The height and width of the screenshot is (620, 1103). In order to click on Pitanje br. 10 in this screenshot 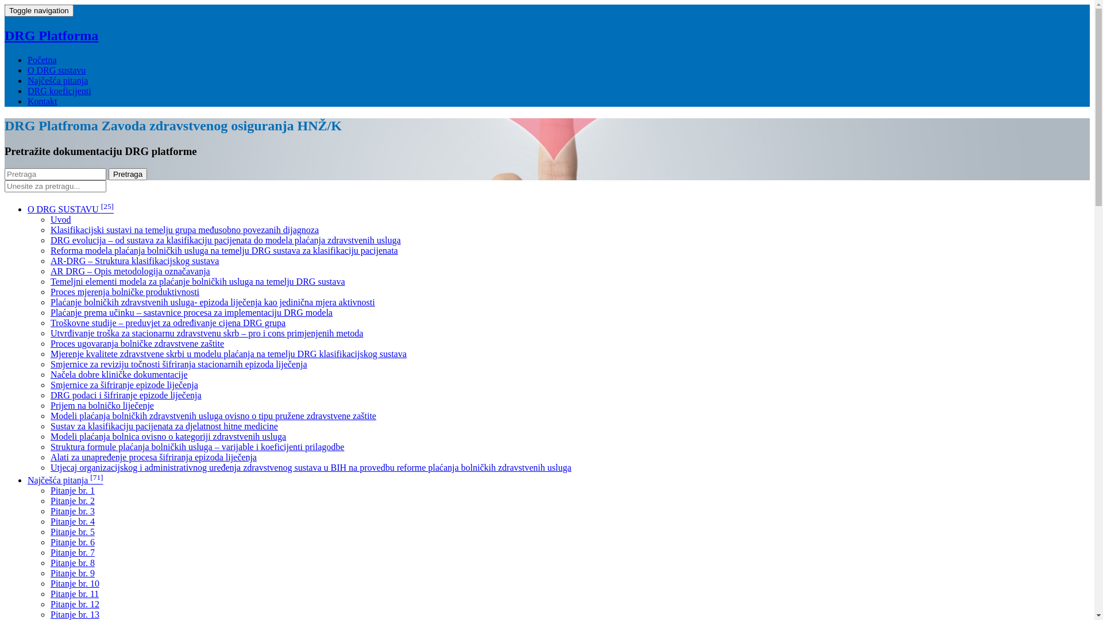, I will do `click(75, 583)`.